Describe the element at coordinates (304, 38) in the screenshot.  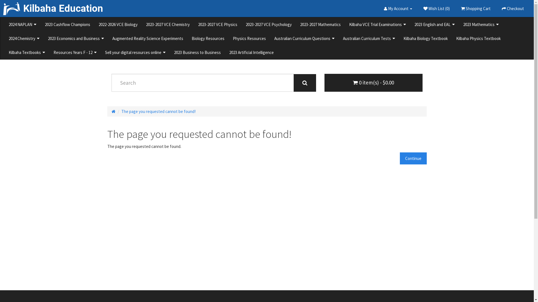
I see `Australian Curriculum Questions  ` at that location.